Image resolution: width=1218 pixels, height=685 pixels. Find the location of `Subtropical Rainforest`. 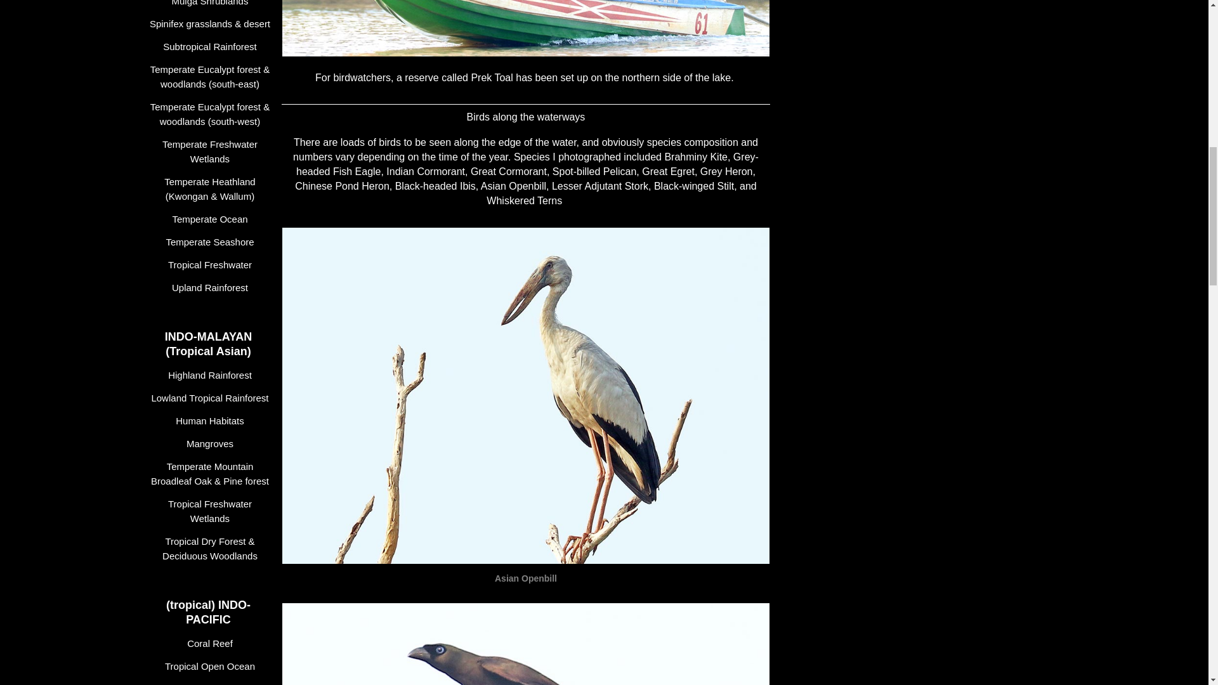

Subtropical Rainforest is located at coordinates (212, 46).